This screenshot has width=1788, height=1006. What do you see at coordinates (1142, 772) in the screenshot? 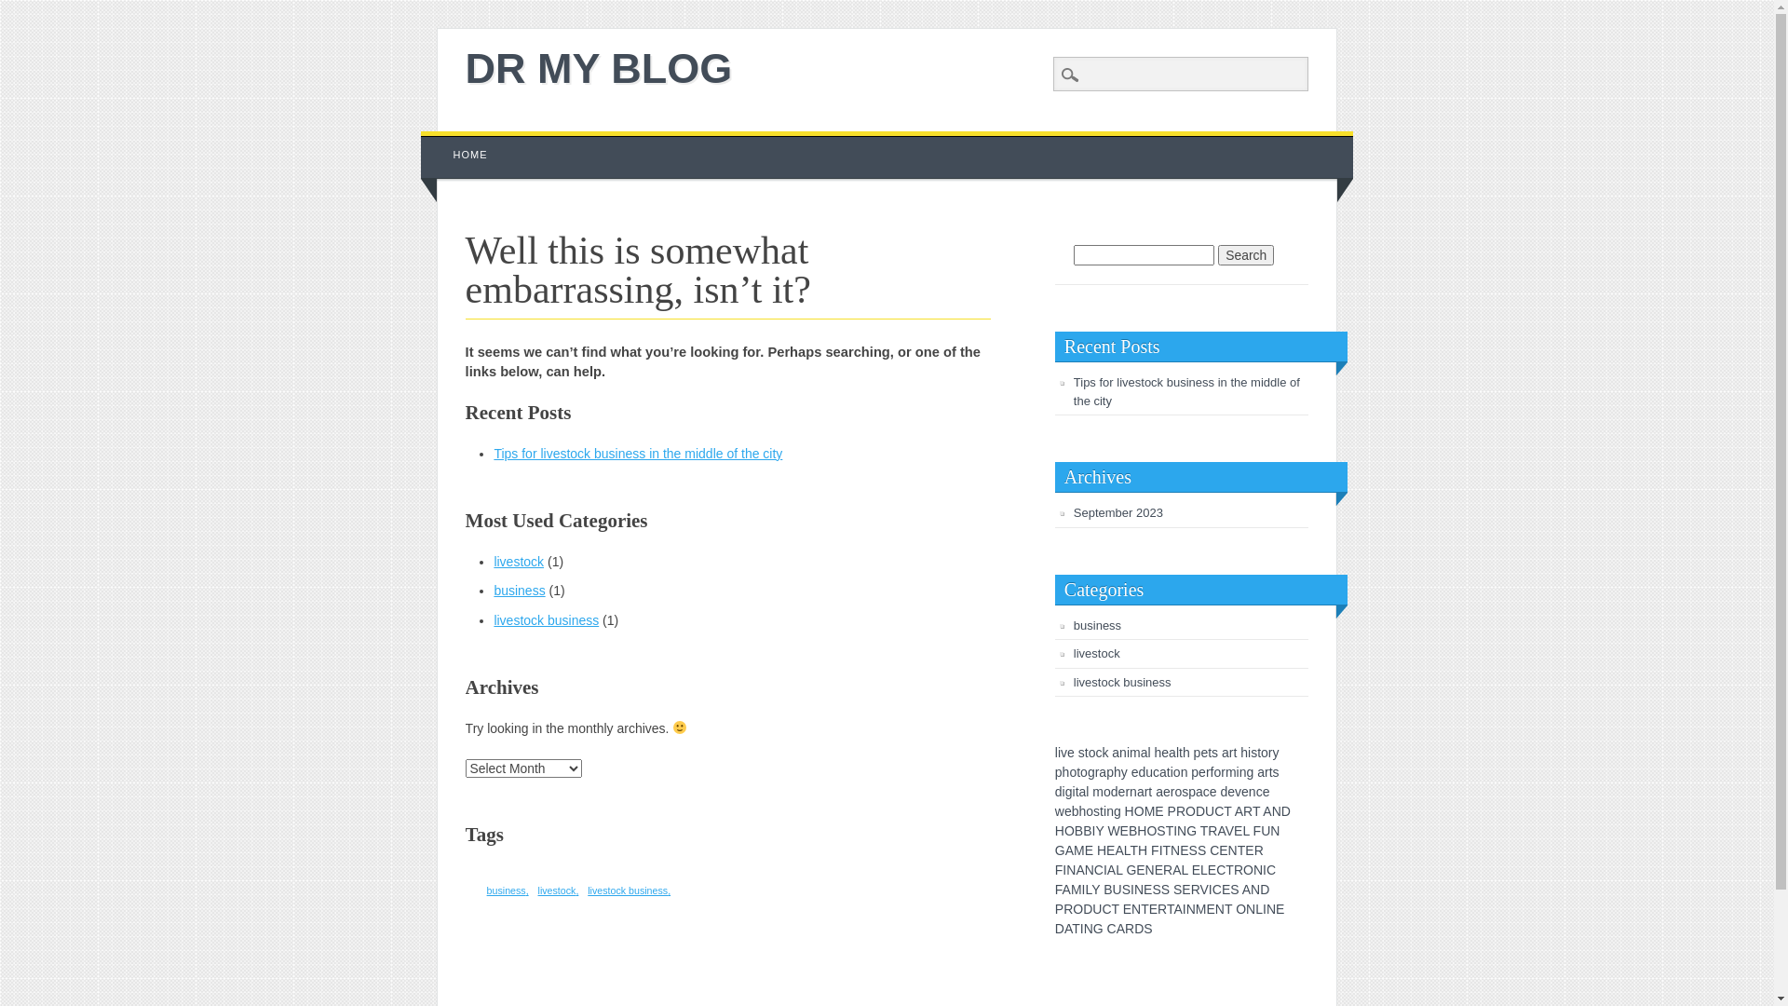
I see `d` at bounding box center [1142, 772].